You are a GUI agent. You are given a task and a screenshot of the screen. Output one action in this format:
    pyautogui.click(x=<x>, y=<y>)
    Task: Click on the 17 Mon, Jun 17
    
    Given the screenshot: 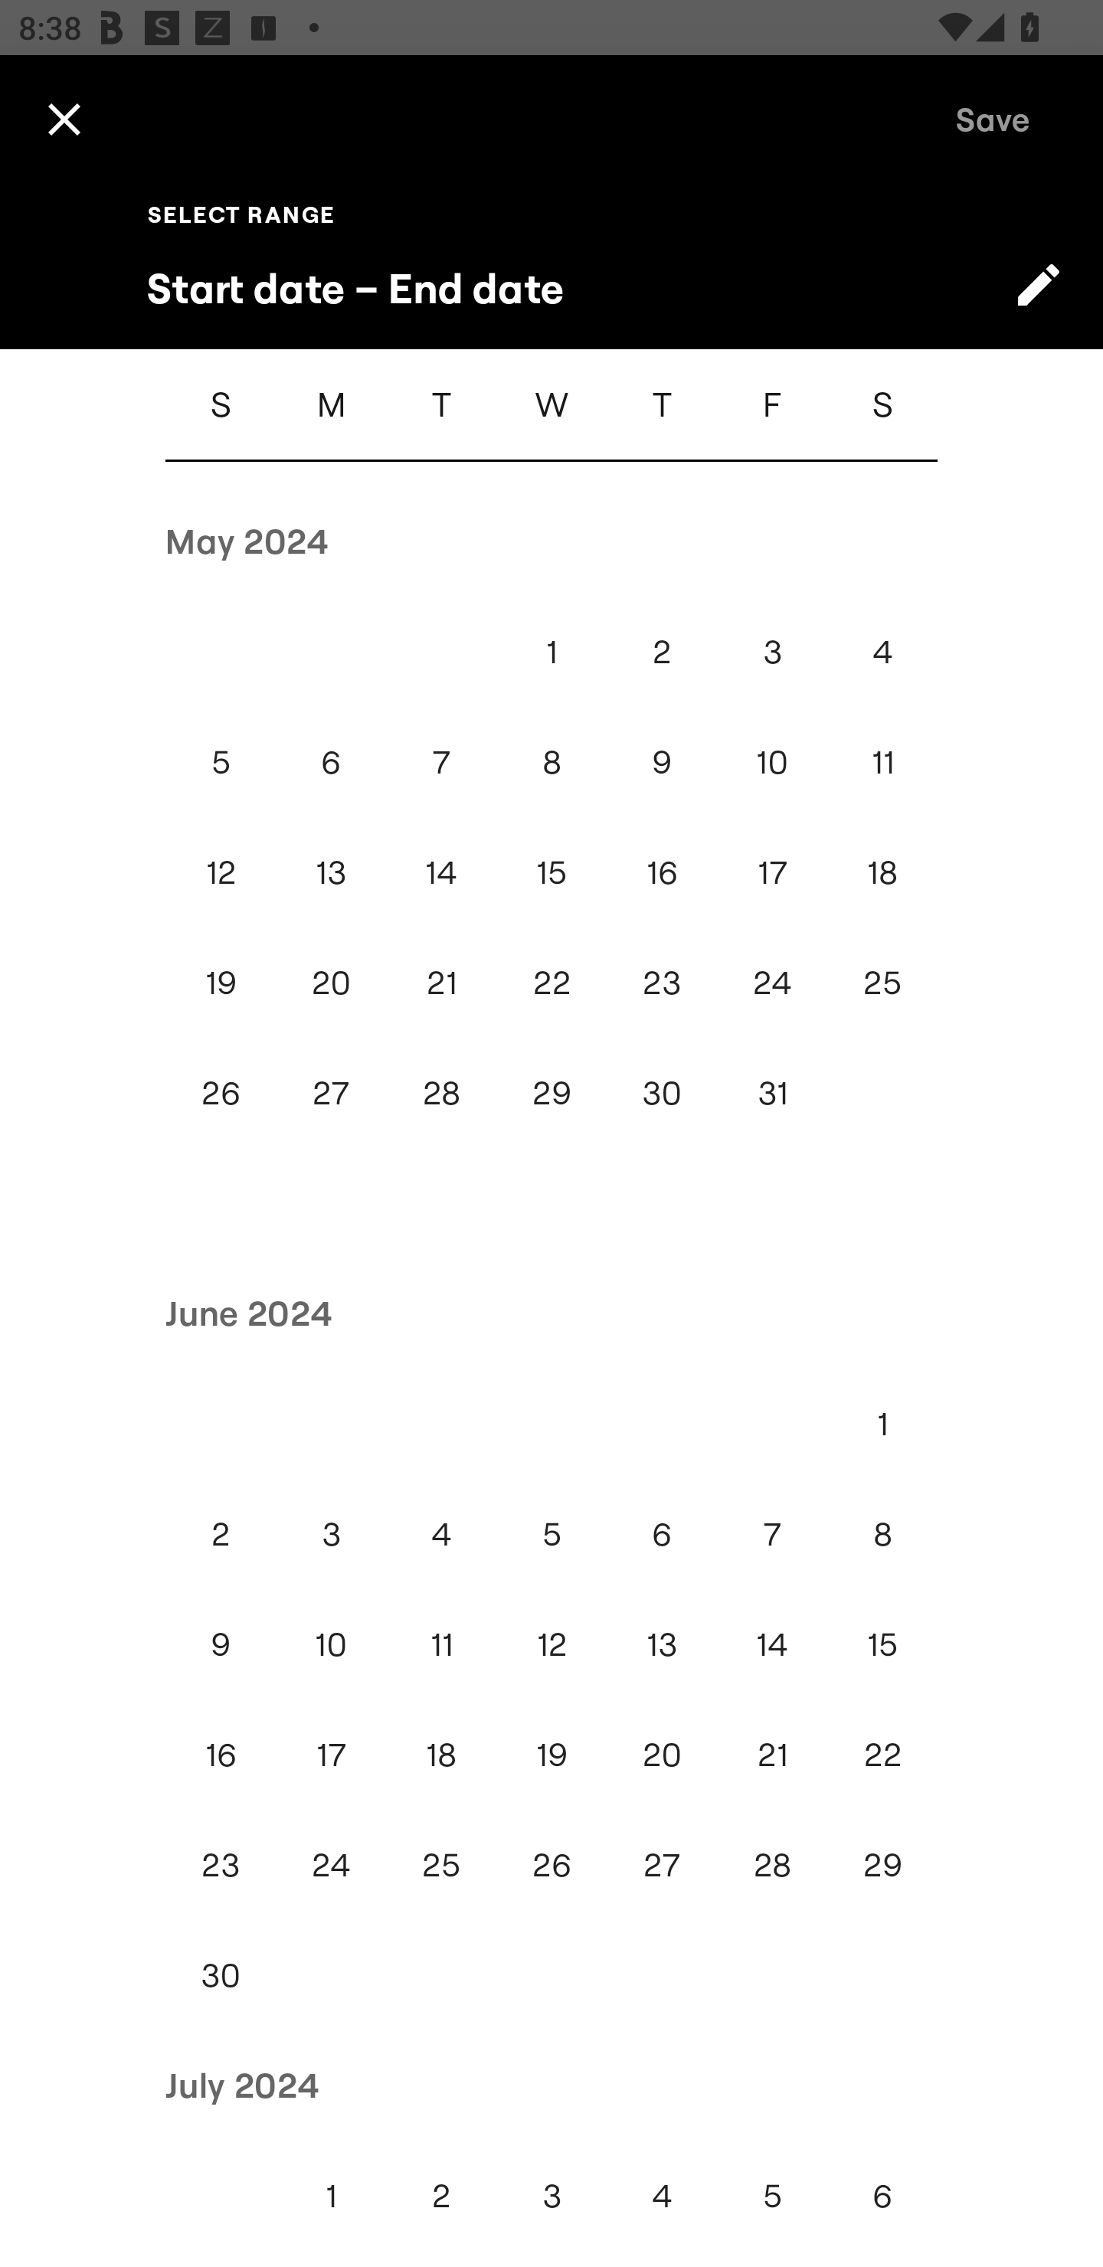 What is the action you would take?
    pyautogui.click(x=331, y=1755)
    